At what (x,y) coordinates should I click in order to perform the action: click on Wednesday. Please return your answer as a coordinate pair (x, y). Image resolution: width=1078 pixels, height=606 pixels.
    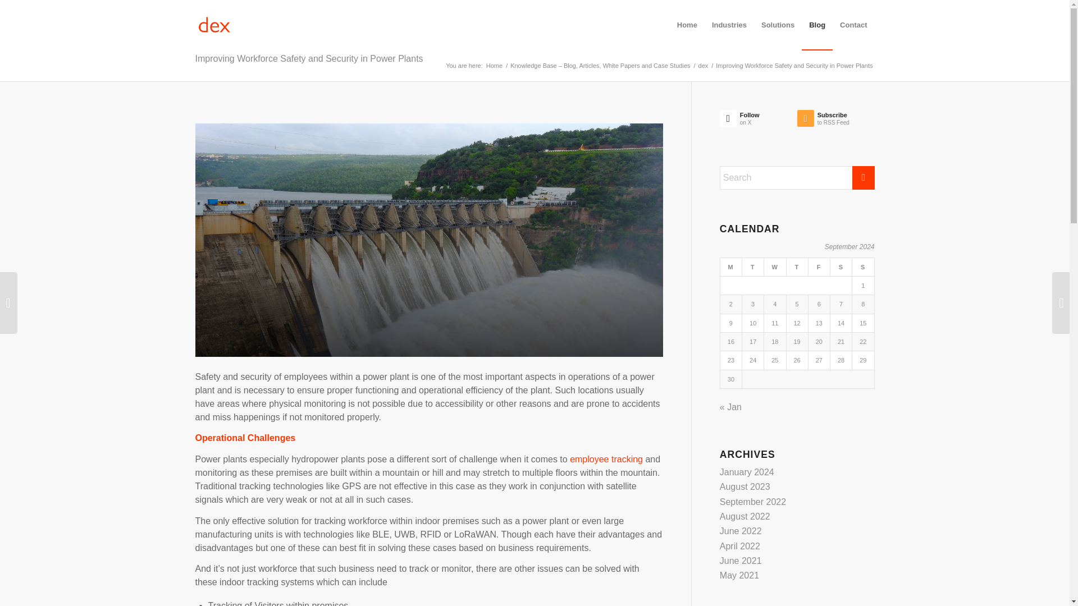
    Looking at the image, I should click on (759, 121).